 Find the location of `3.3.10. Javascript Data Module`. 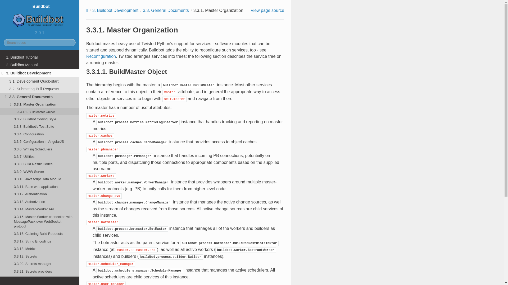

3.3.10. Javascript Data Module is located at coordinates (40, 179).